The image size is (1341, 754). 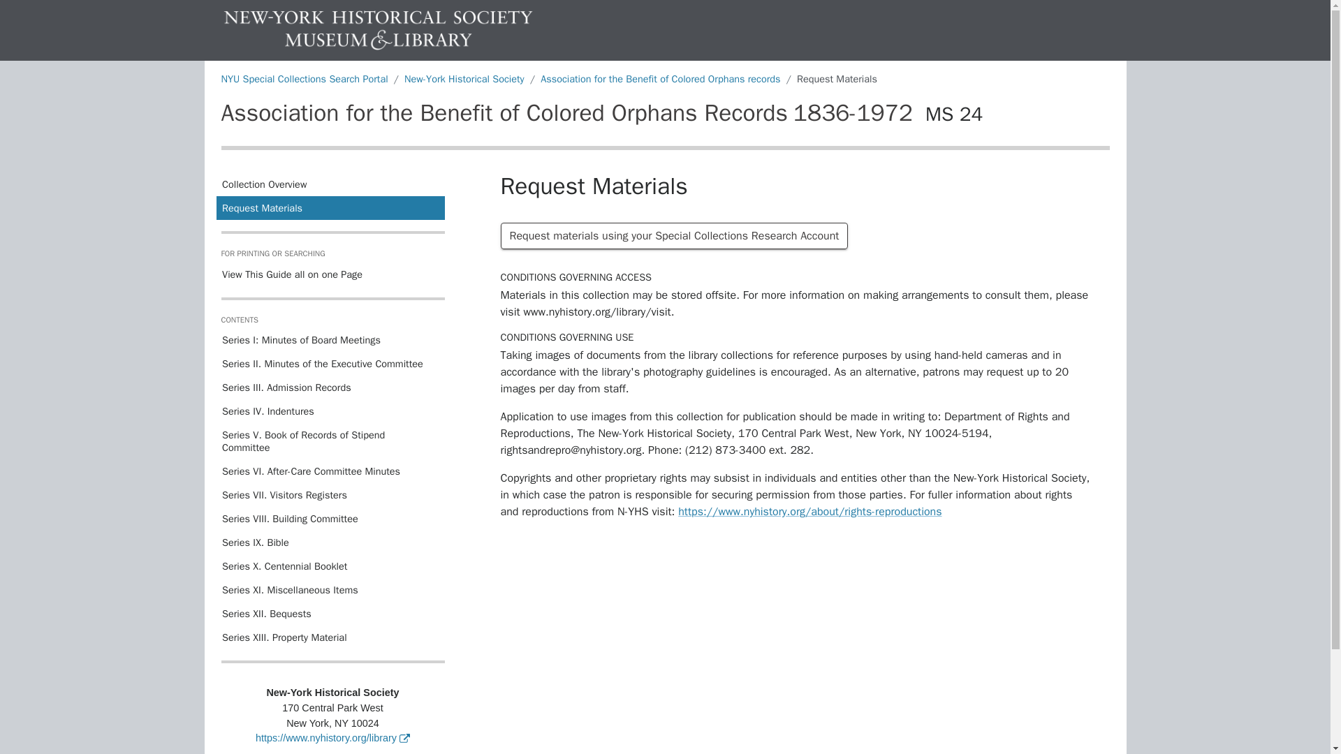 I want to click on Series XII. Bequests, so click(x=330, y=613).